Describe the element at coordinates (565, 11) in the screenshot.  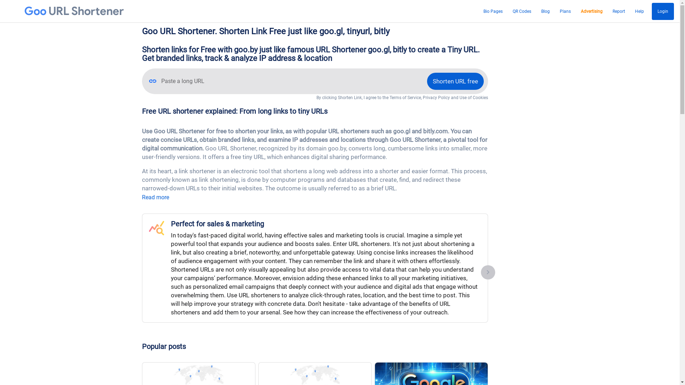
I see `Plans` at that location.